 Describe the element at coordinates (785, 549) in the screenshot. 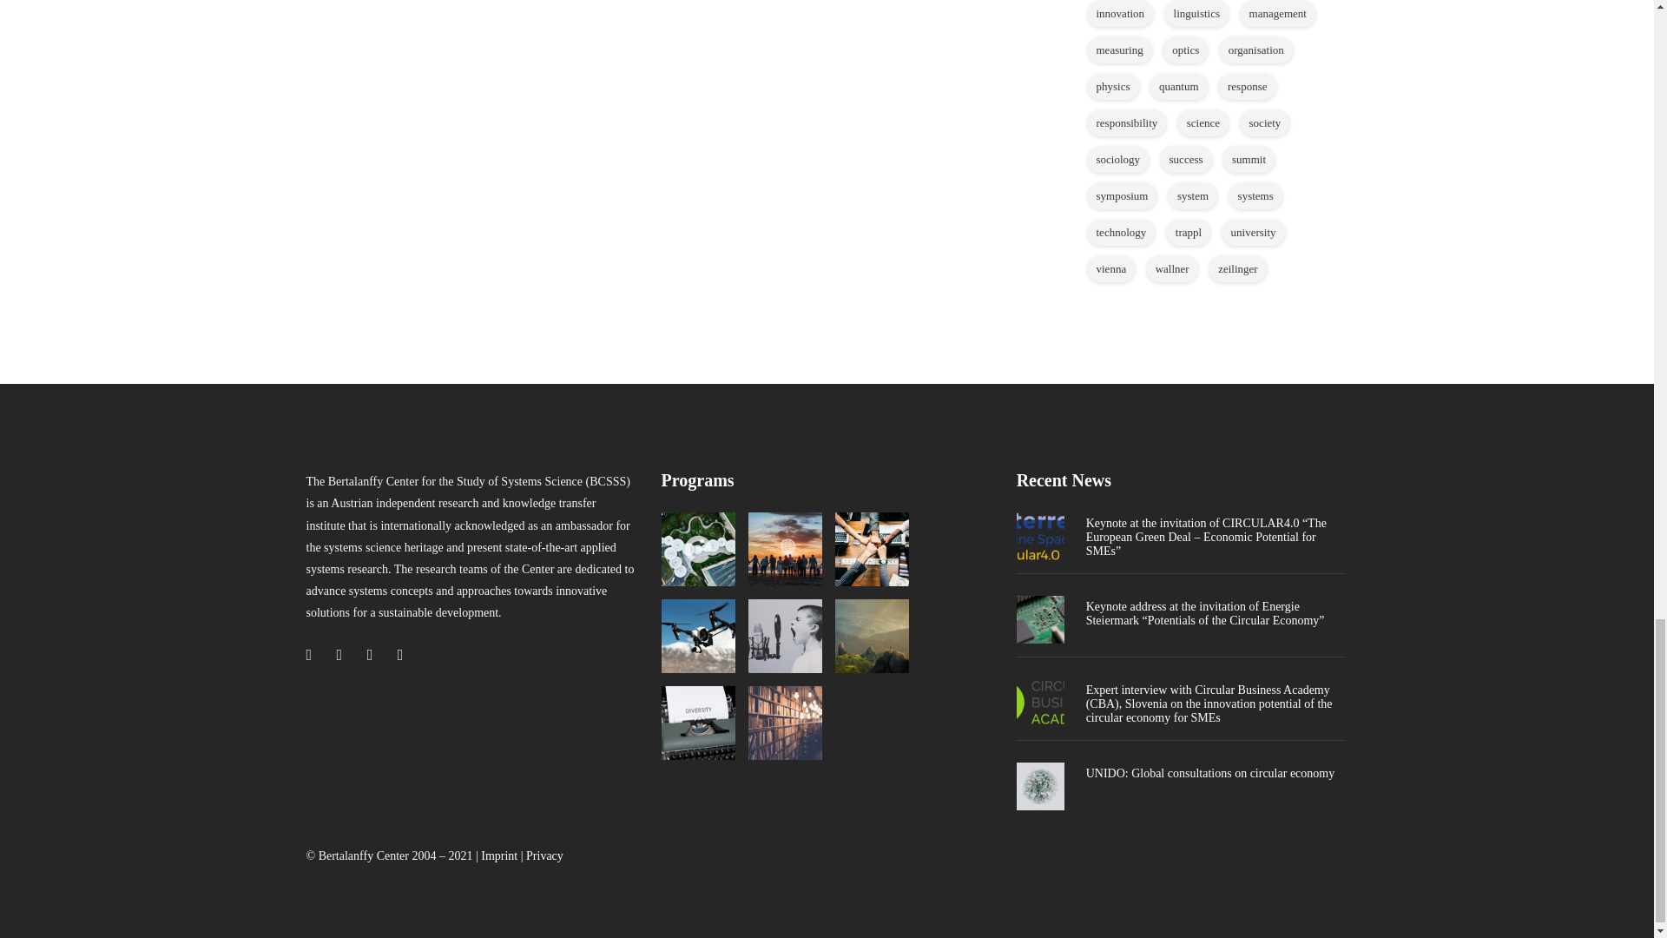

I see `Ecocivilisation` at that location.